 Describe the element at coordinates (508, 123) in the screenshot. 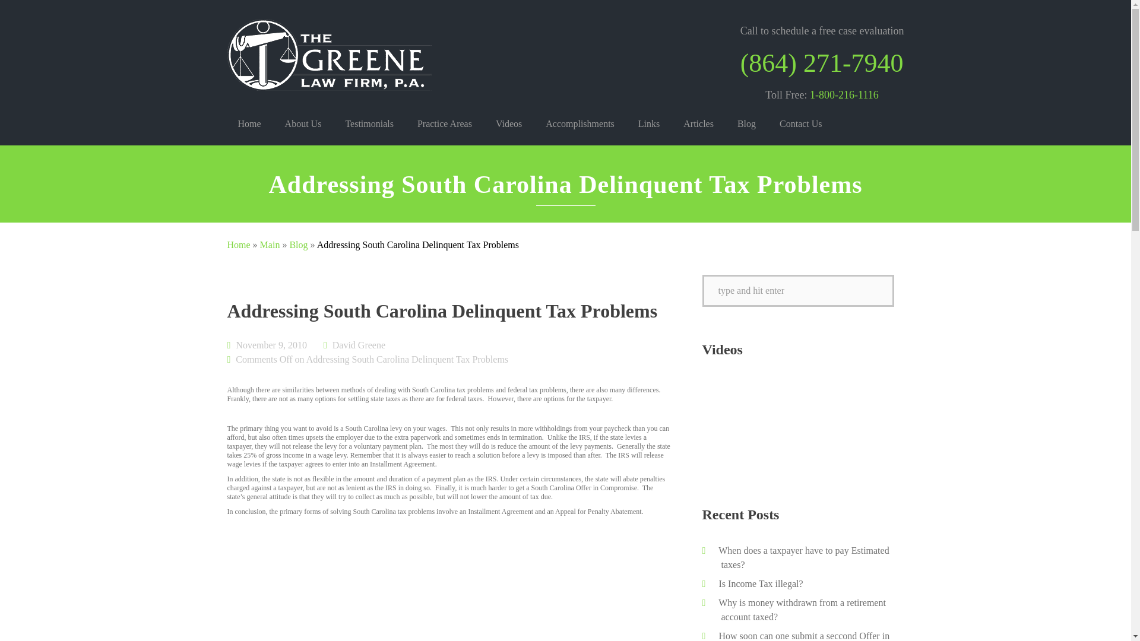

I see `Videos` at that location.